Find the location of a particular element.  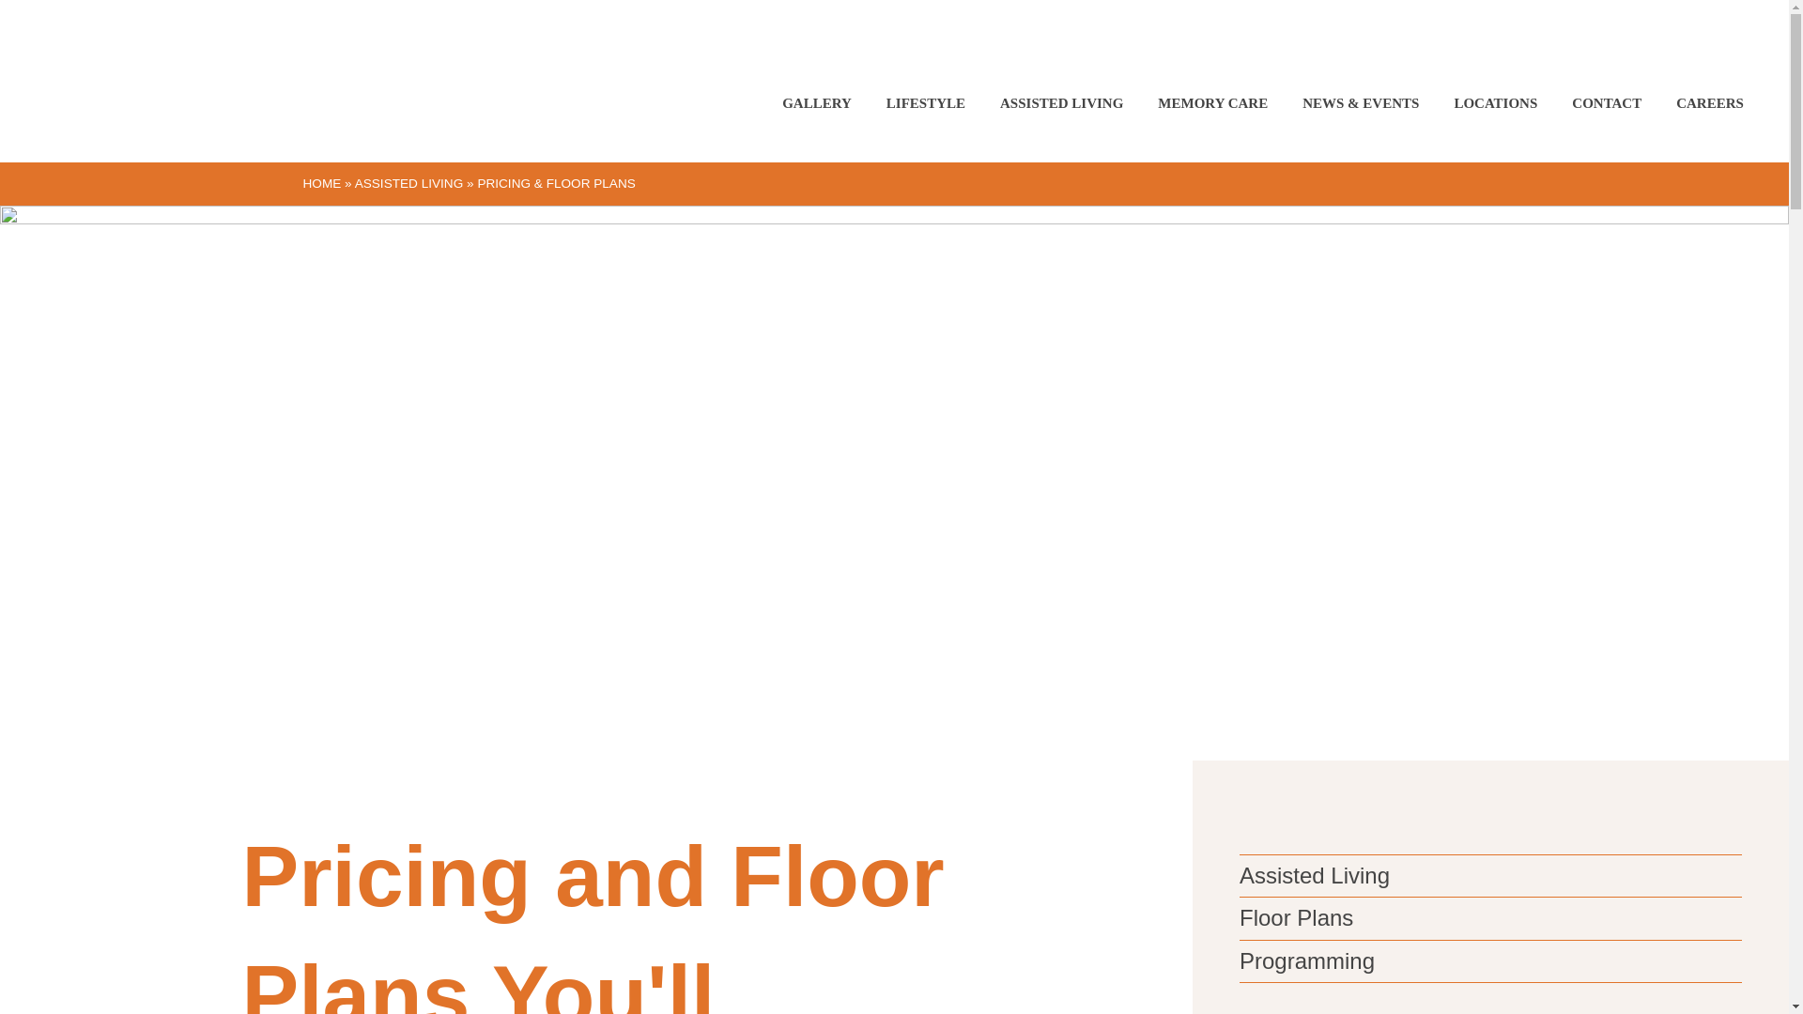

ASSISTED LIVING is located at coordinates (1061, 102).